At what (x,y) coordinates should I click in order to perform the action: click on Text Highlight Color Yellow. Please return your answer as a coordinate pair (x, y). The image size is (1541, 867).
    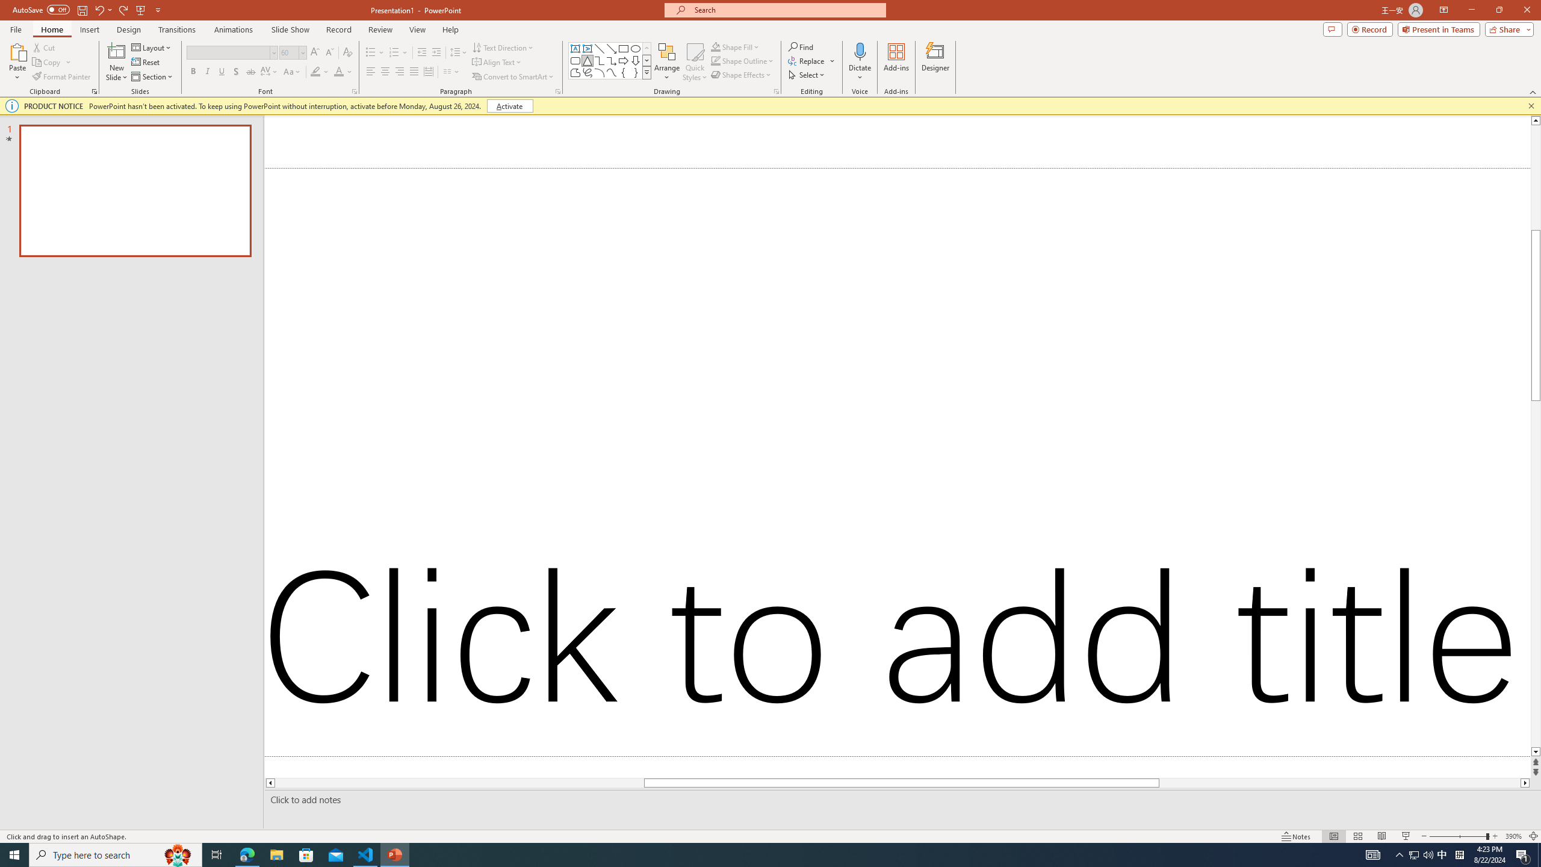
    Looking at the image, I should click on (315, 72).